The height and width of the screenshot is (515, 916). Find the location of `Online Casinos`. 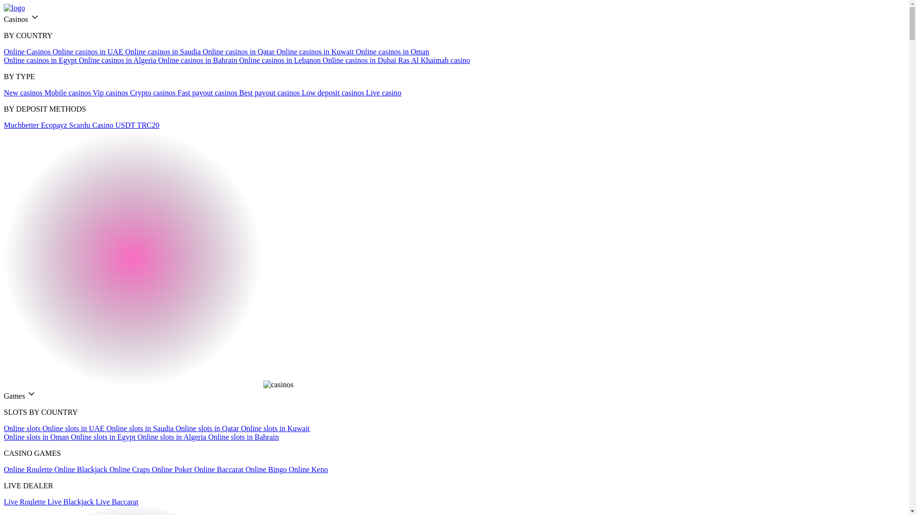

Online Casinos is located at coordinates (28, 51).